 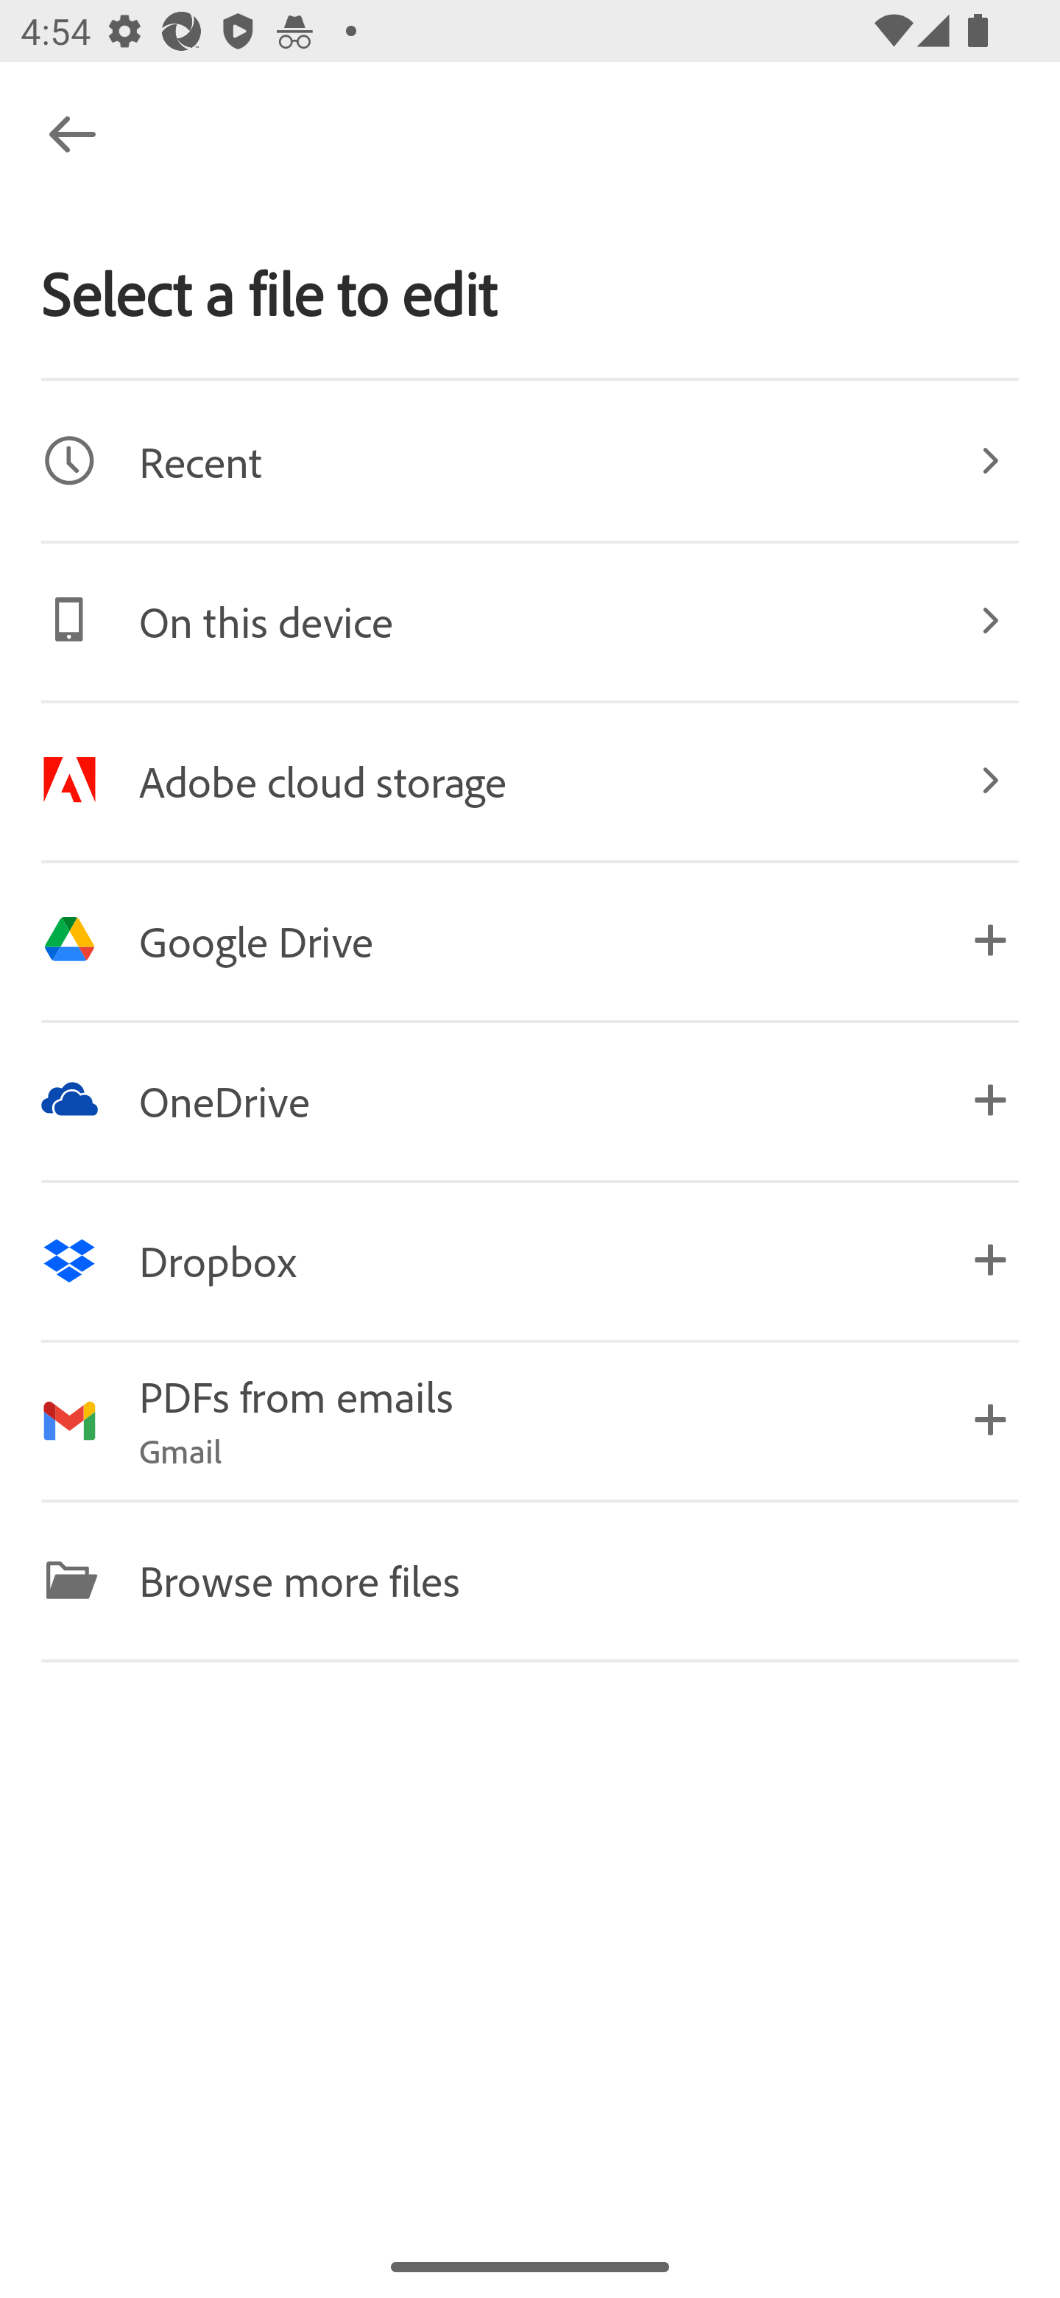 I want to click on Image On this device, so click(x=530, y=620).